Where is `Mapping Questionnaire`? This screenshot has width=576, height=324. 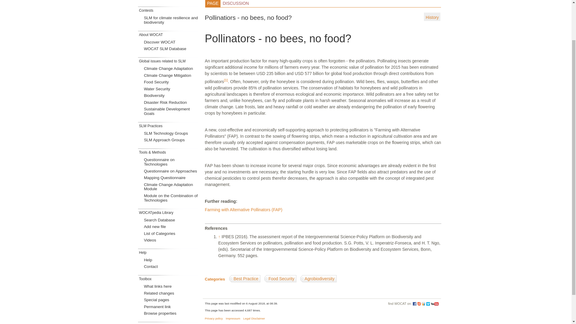
Mapping Questionnaire is located at coordinates (172, 178).